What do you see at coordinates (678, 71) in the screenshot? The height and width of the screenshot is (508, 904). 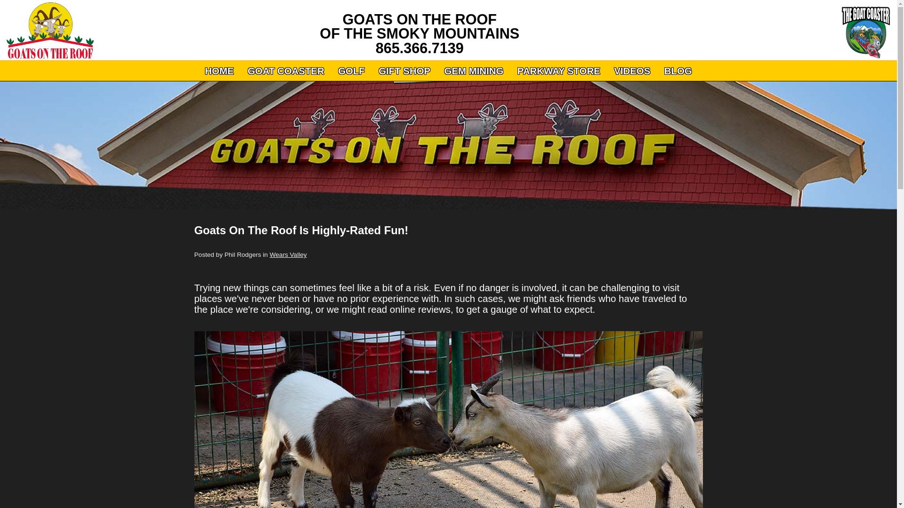 I see `BLOG` at bounding box center [678, 71].